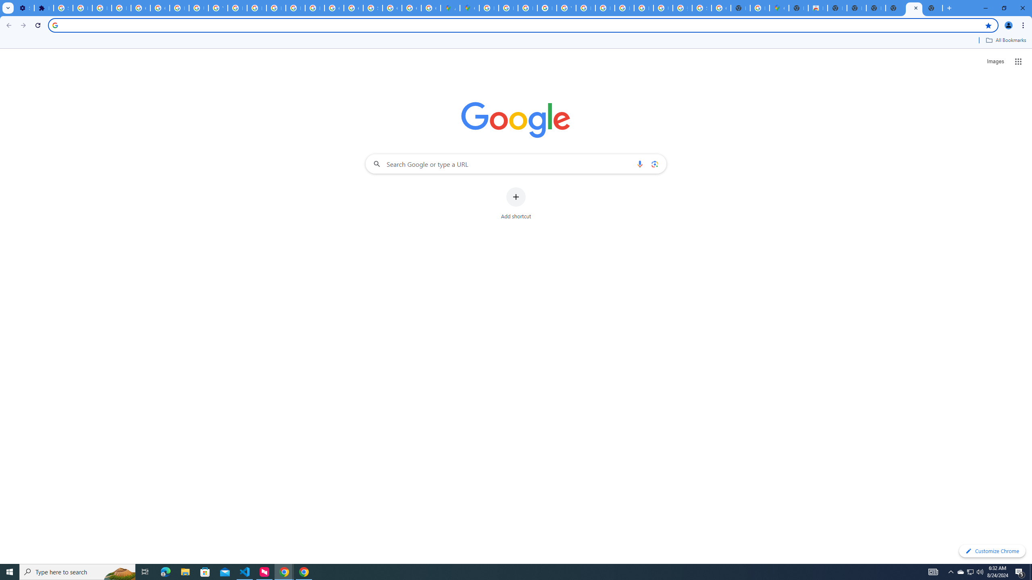 This screenshot has width=1032, height=580. Describe the element at coordinates (527, 8) in the screenshot. I see `Privacy Help Center - Policies Help` at that location.